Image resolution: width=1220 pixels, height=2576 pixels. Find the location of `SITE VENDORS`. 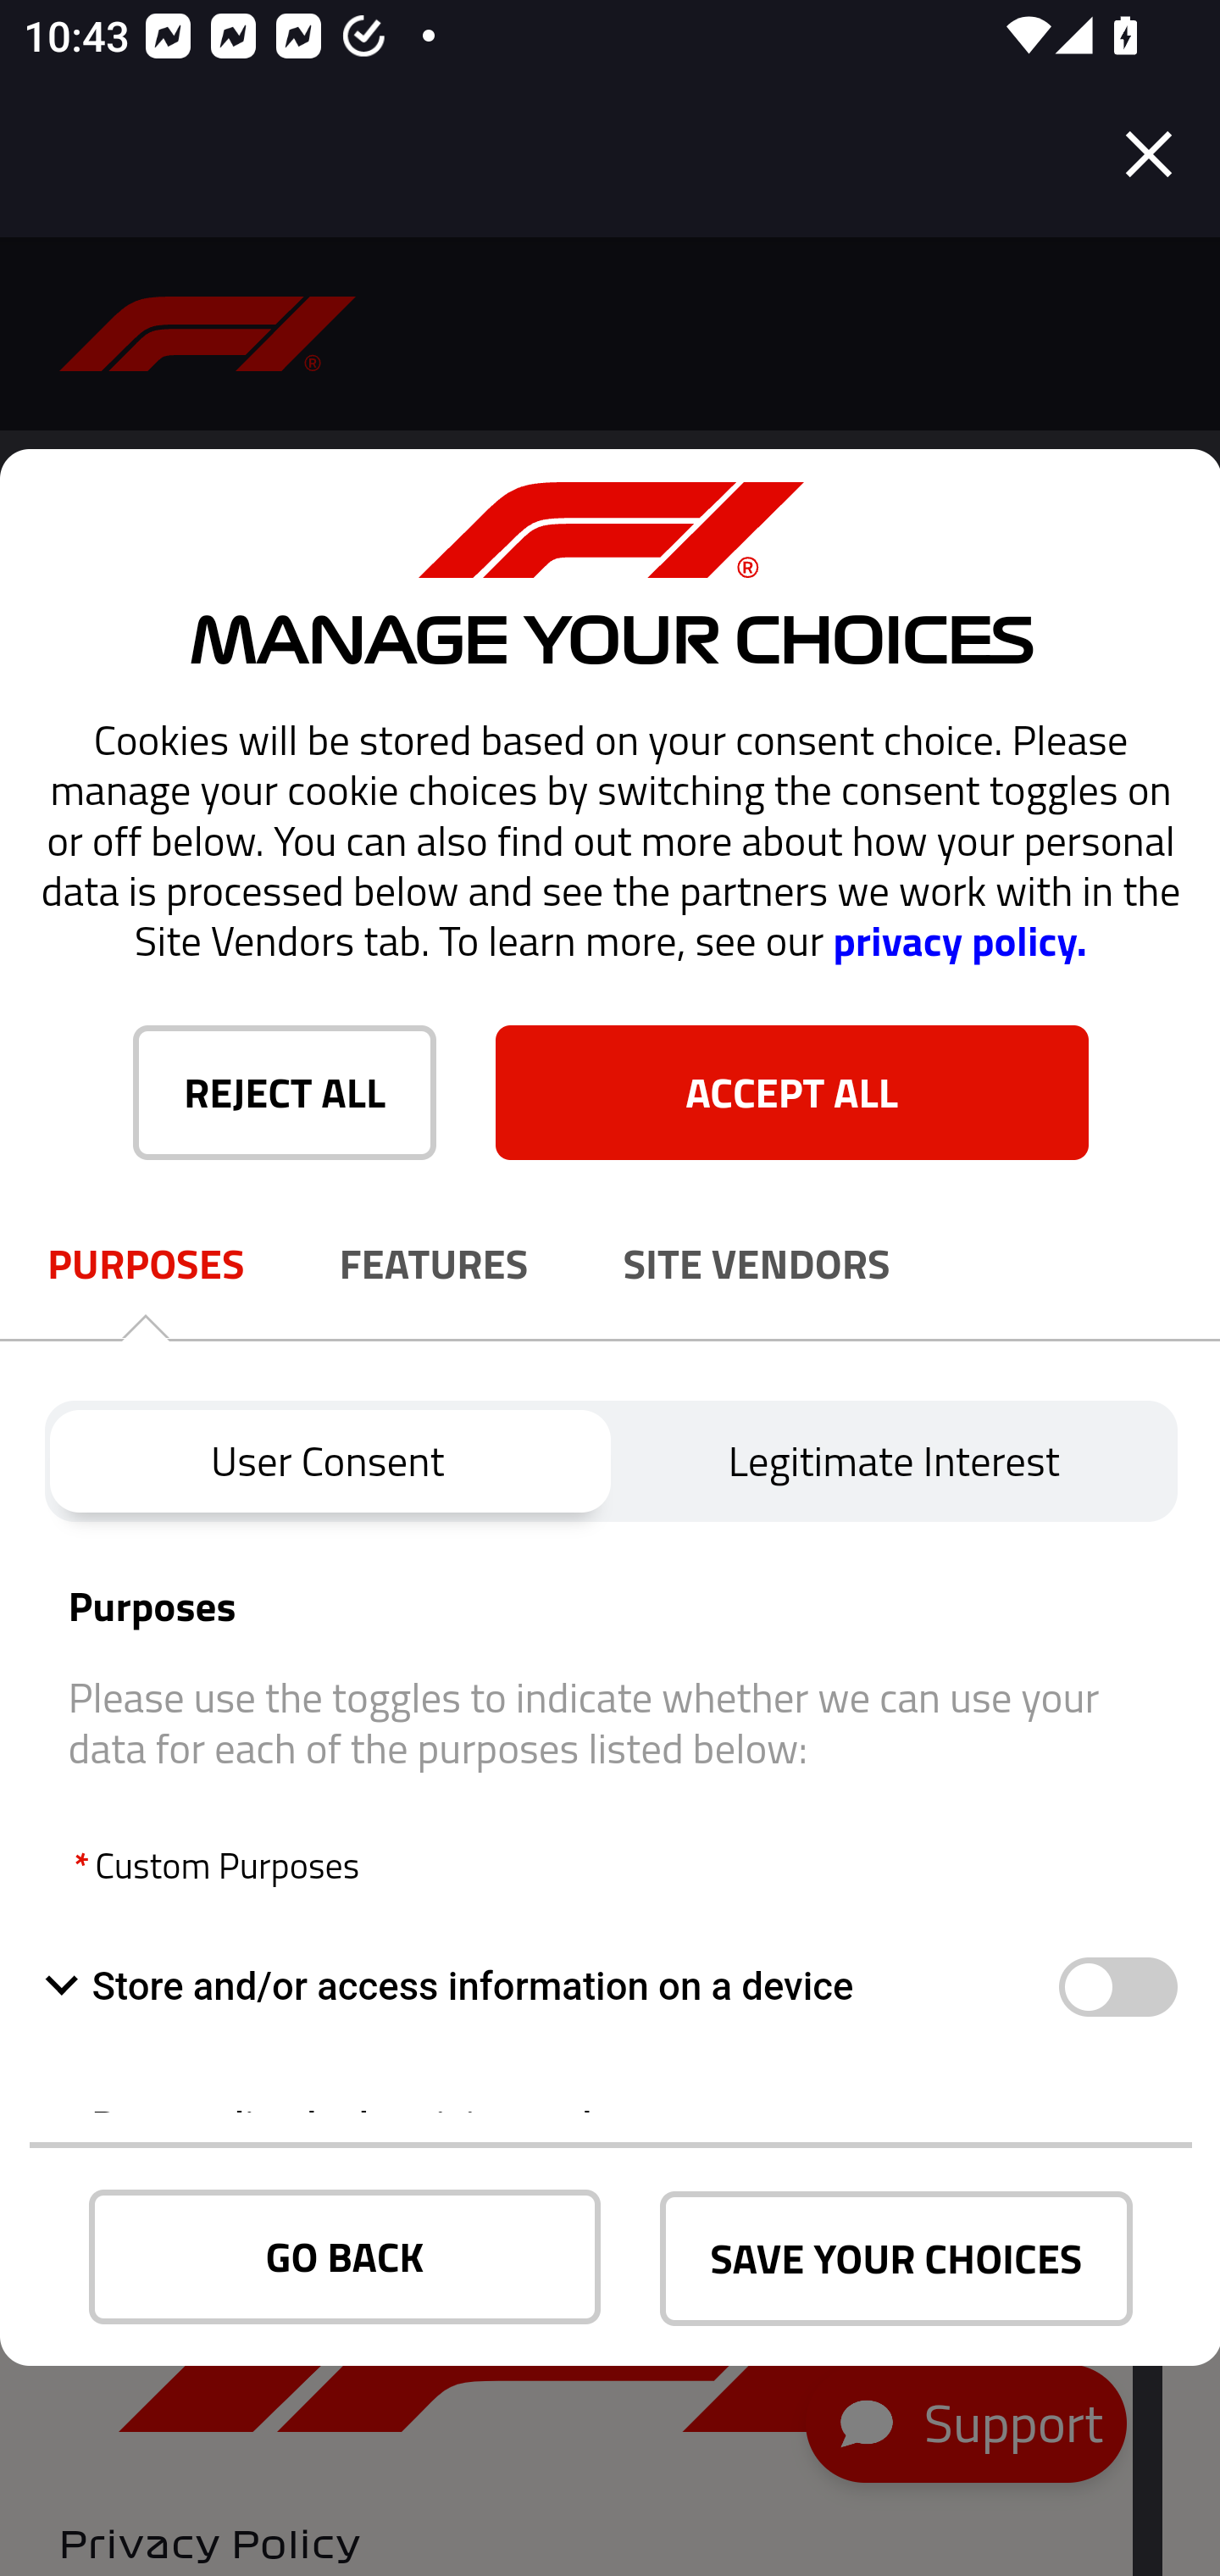

SITE VENDORS is located at coordinates (757, 1264).